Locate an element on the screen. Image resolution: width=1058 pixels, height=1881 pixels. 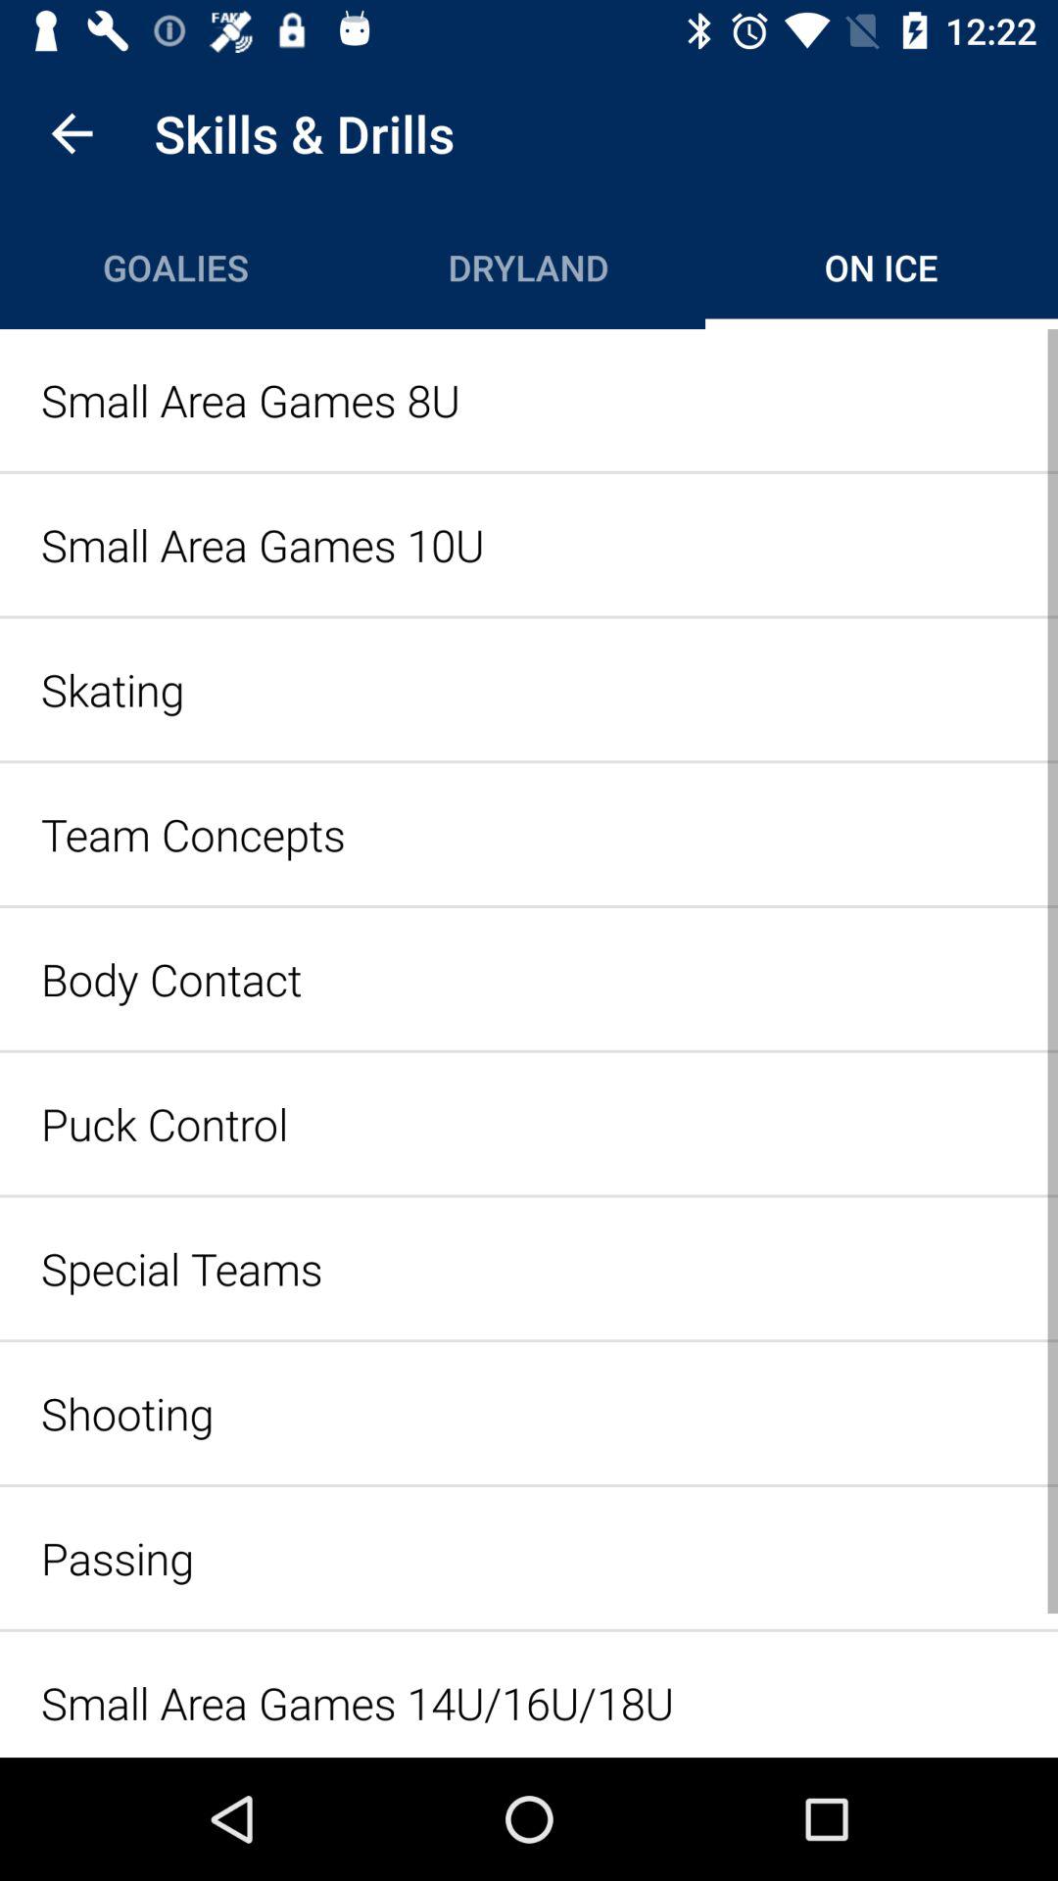
select item above goalies icon is located at coordinates (72, 133).